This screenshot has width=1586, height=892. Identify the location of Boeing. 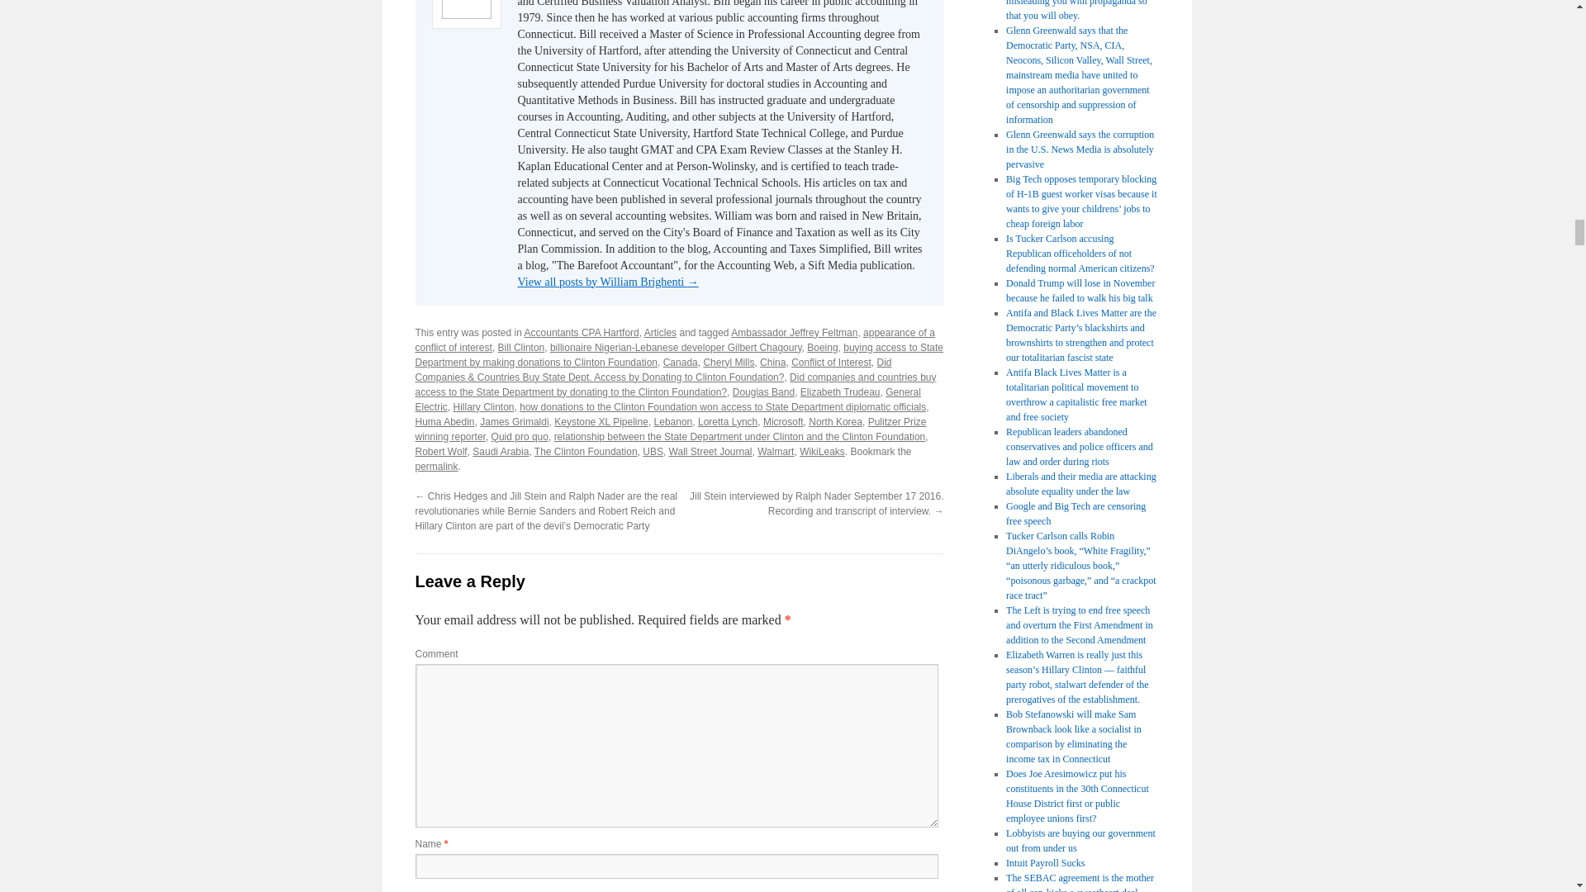
(822, 347).